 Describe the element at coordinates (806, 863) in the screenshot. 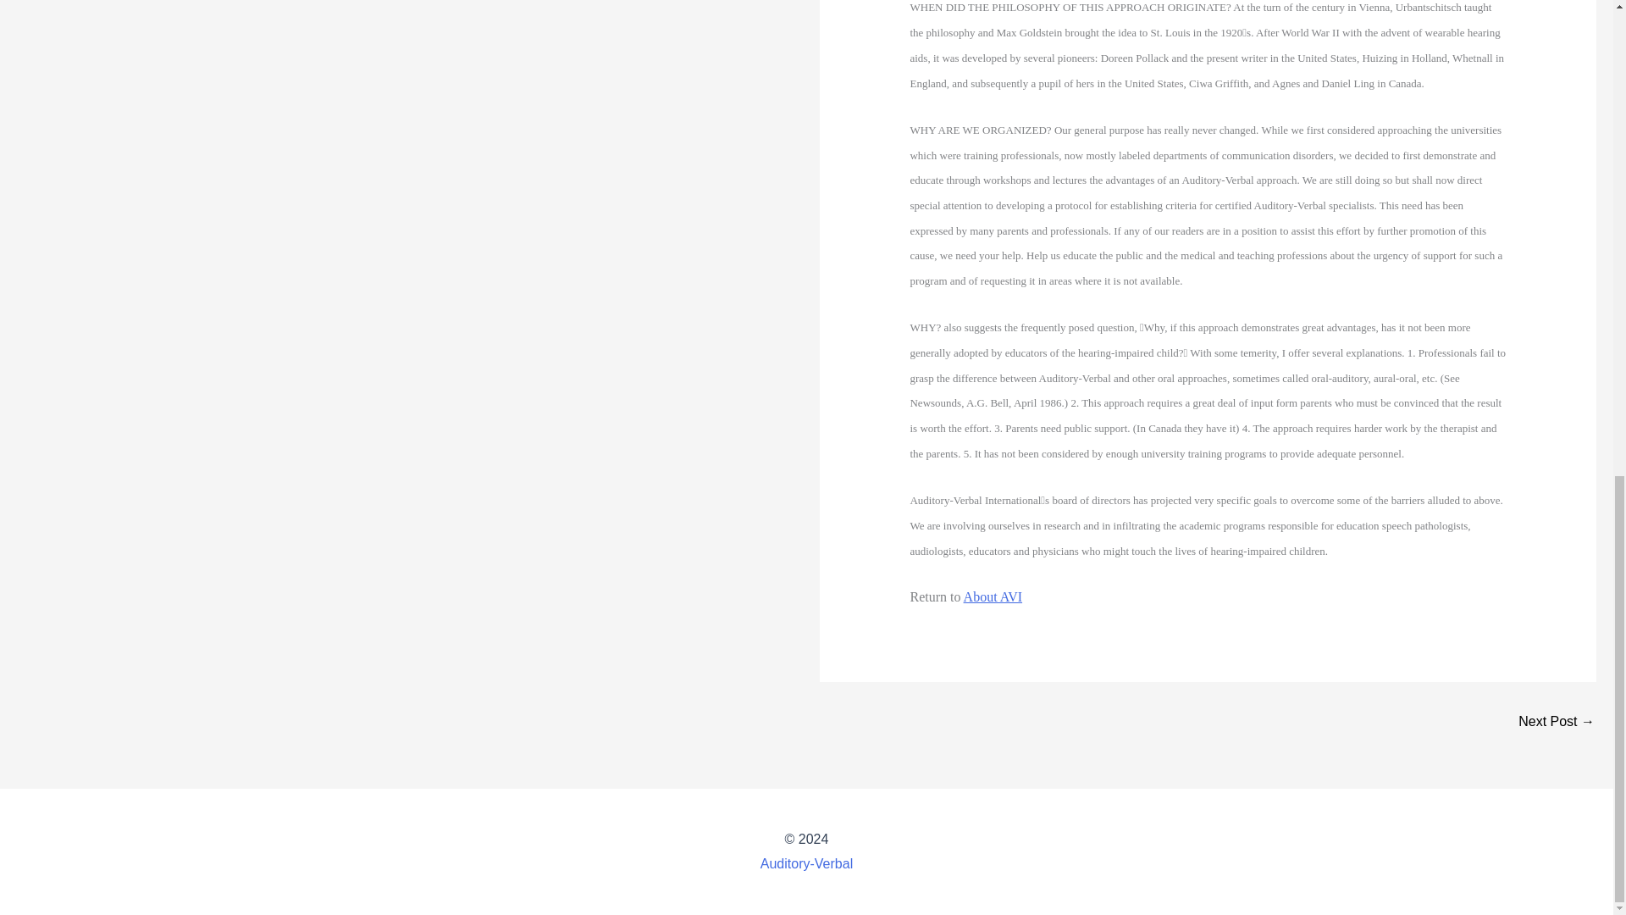

I see `Auditory-Verbal` at that location.